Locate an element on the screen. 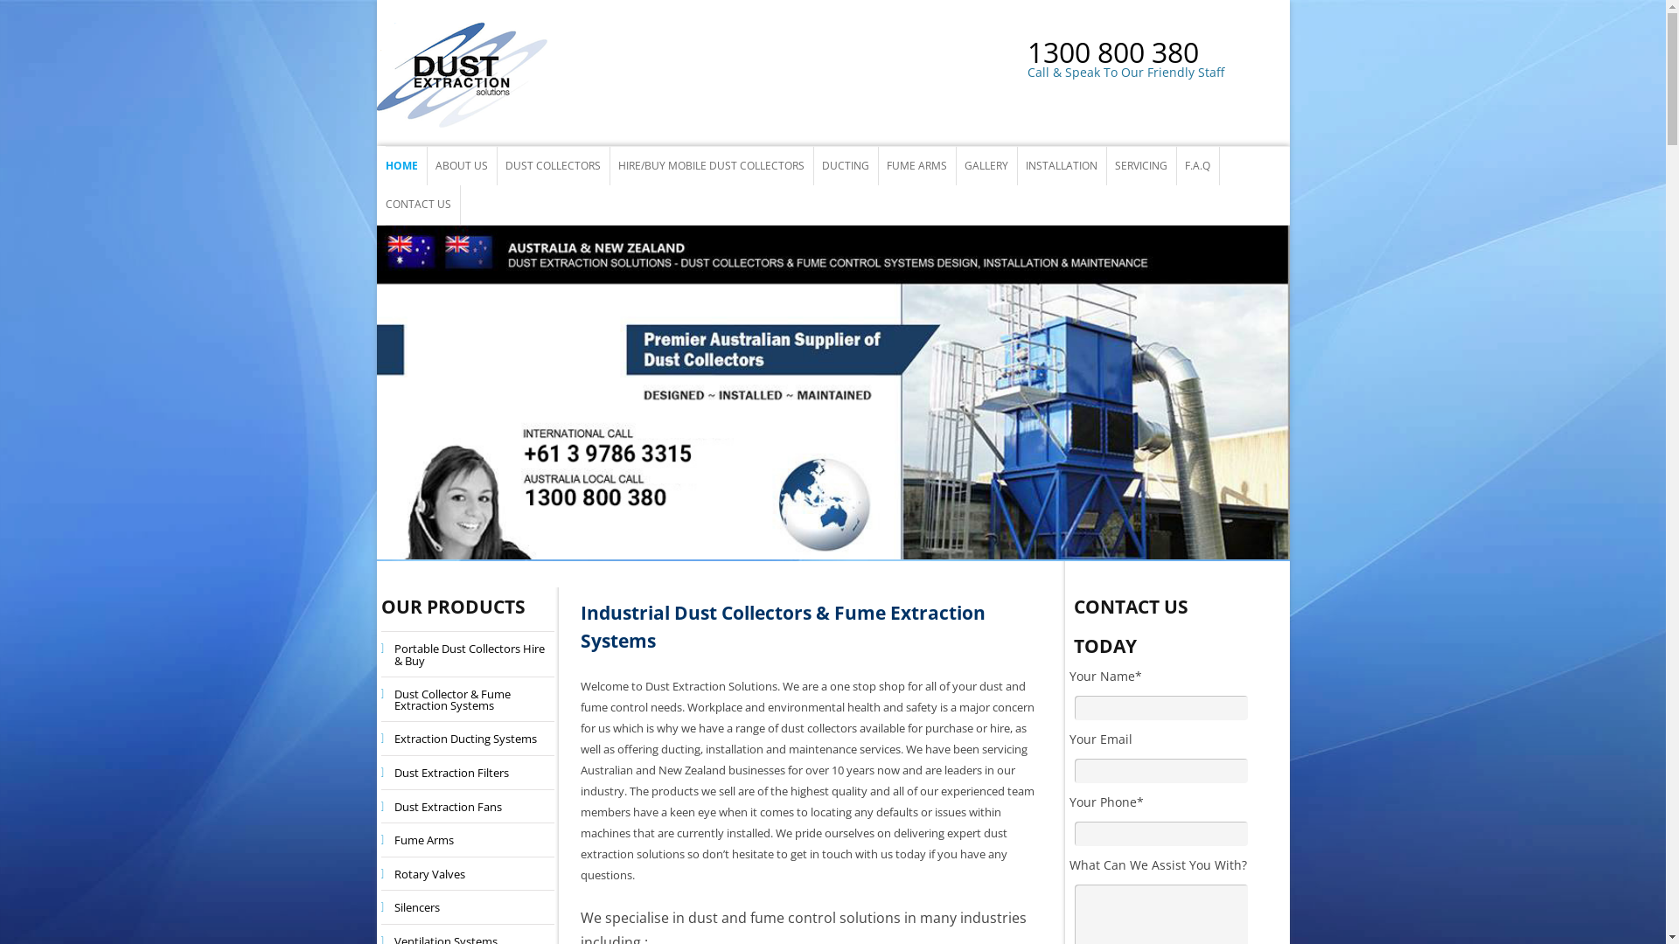 The image size is (1679, 944). INSTALLATION is located at coordinates (1061, 166).